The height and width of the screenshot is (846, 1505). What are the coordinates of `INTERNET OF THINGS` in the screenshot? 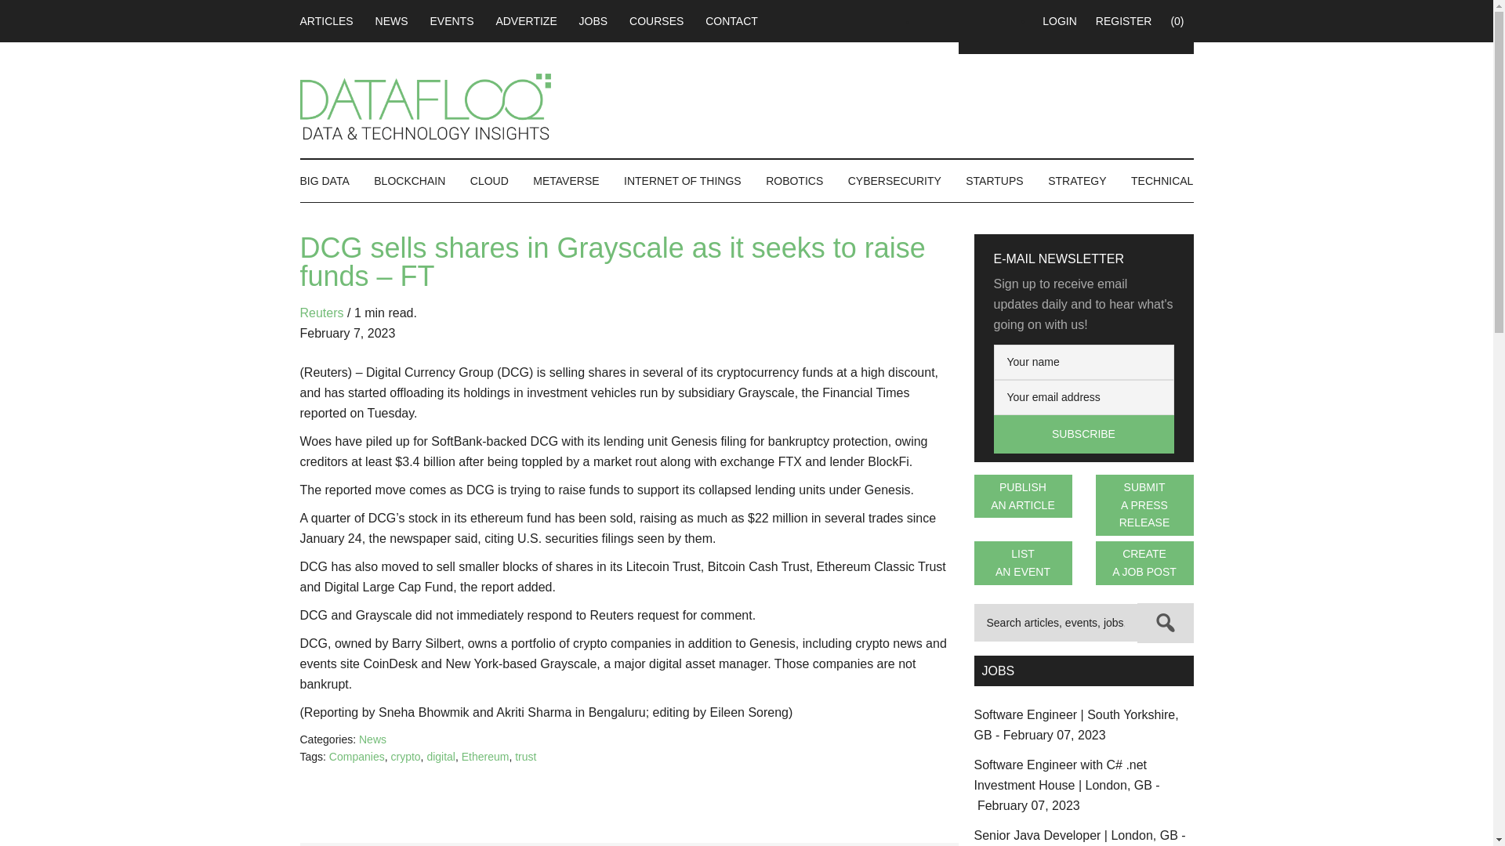 It's located at (682, 181).